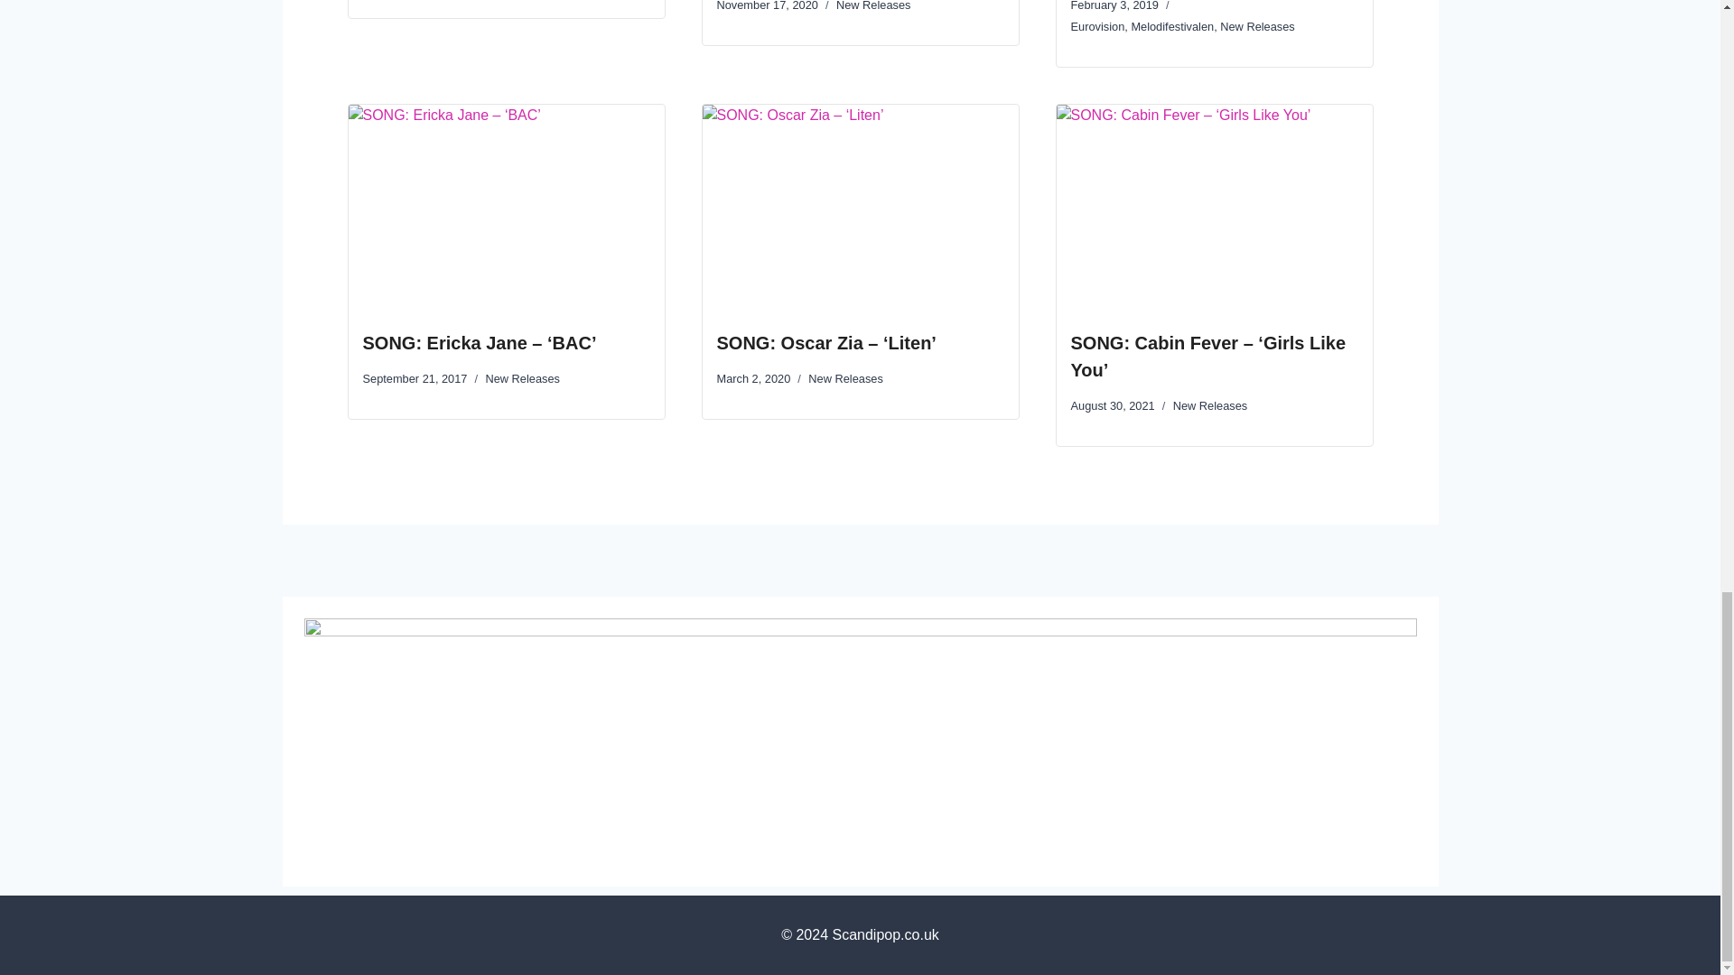  What do you see at coordinates (1098, 25) in the screenshot?
I see `Eurovision` at bounding box center [1098, 25].